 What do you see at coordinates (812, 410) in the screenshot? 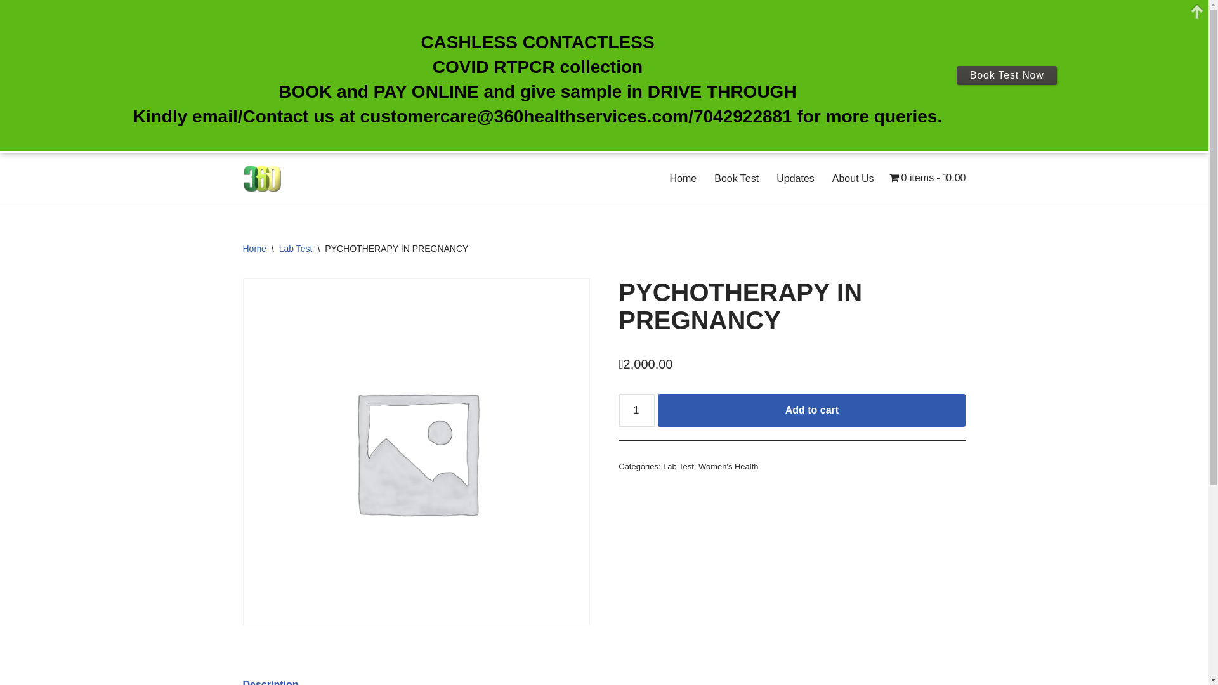
I see `Add to cart` at bounding box center [812, 410].